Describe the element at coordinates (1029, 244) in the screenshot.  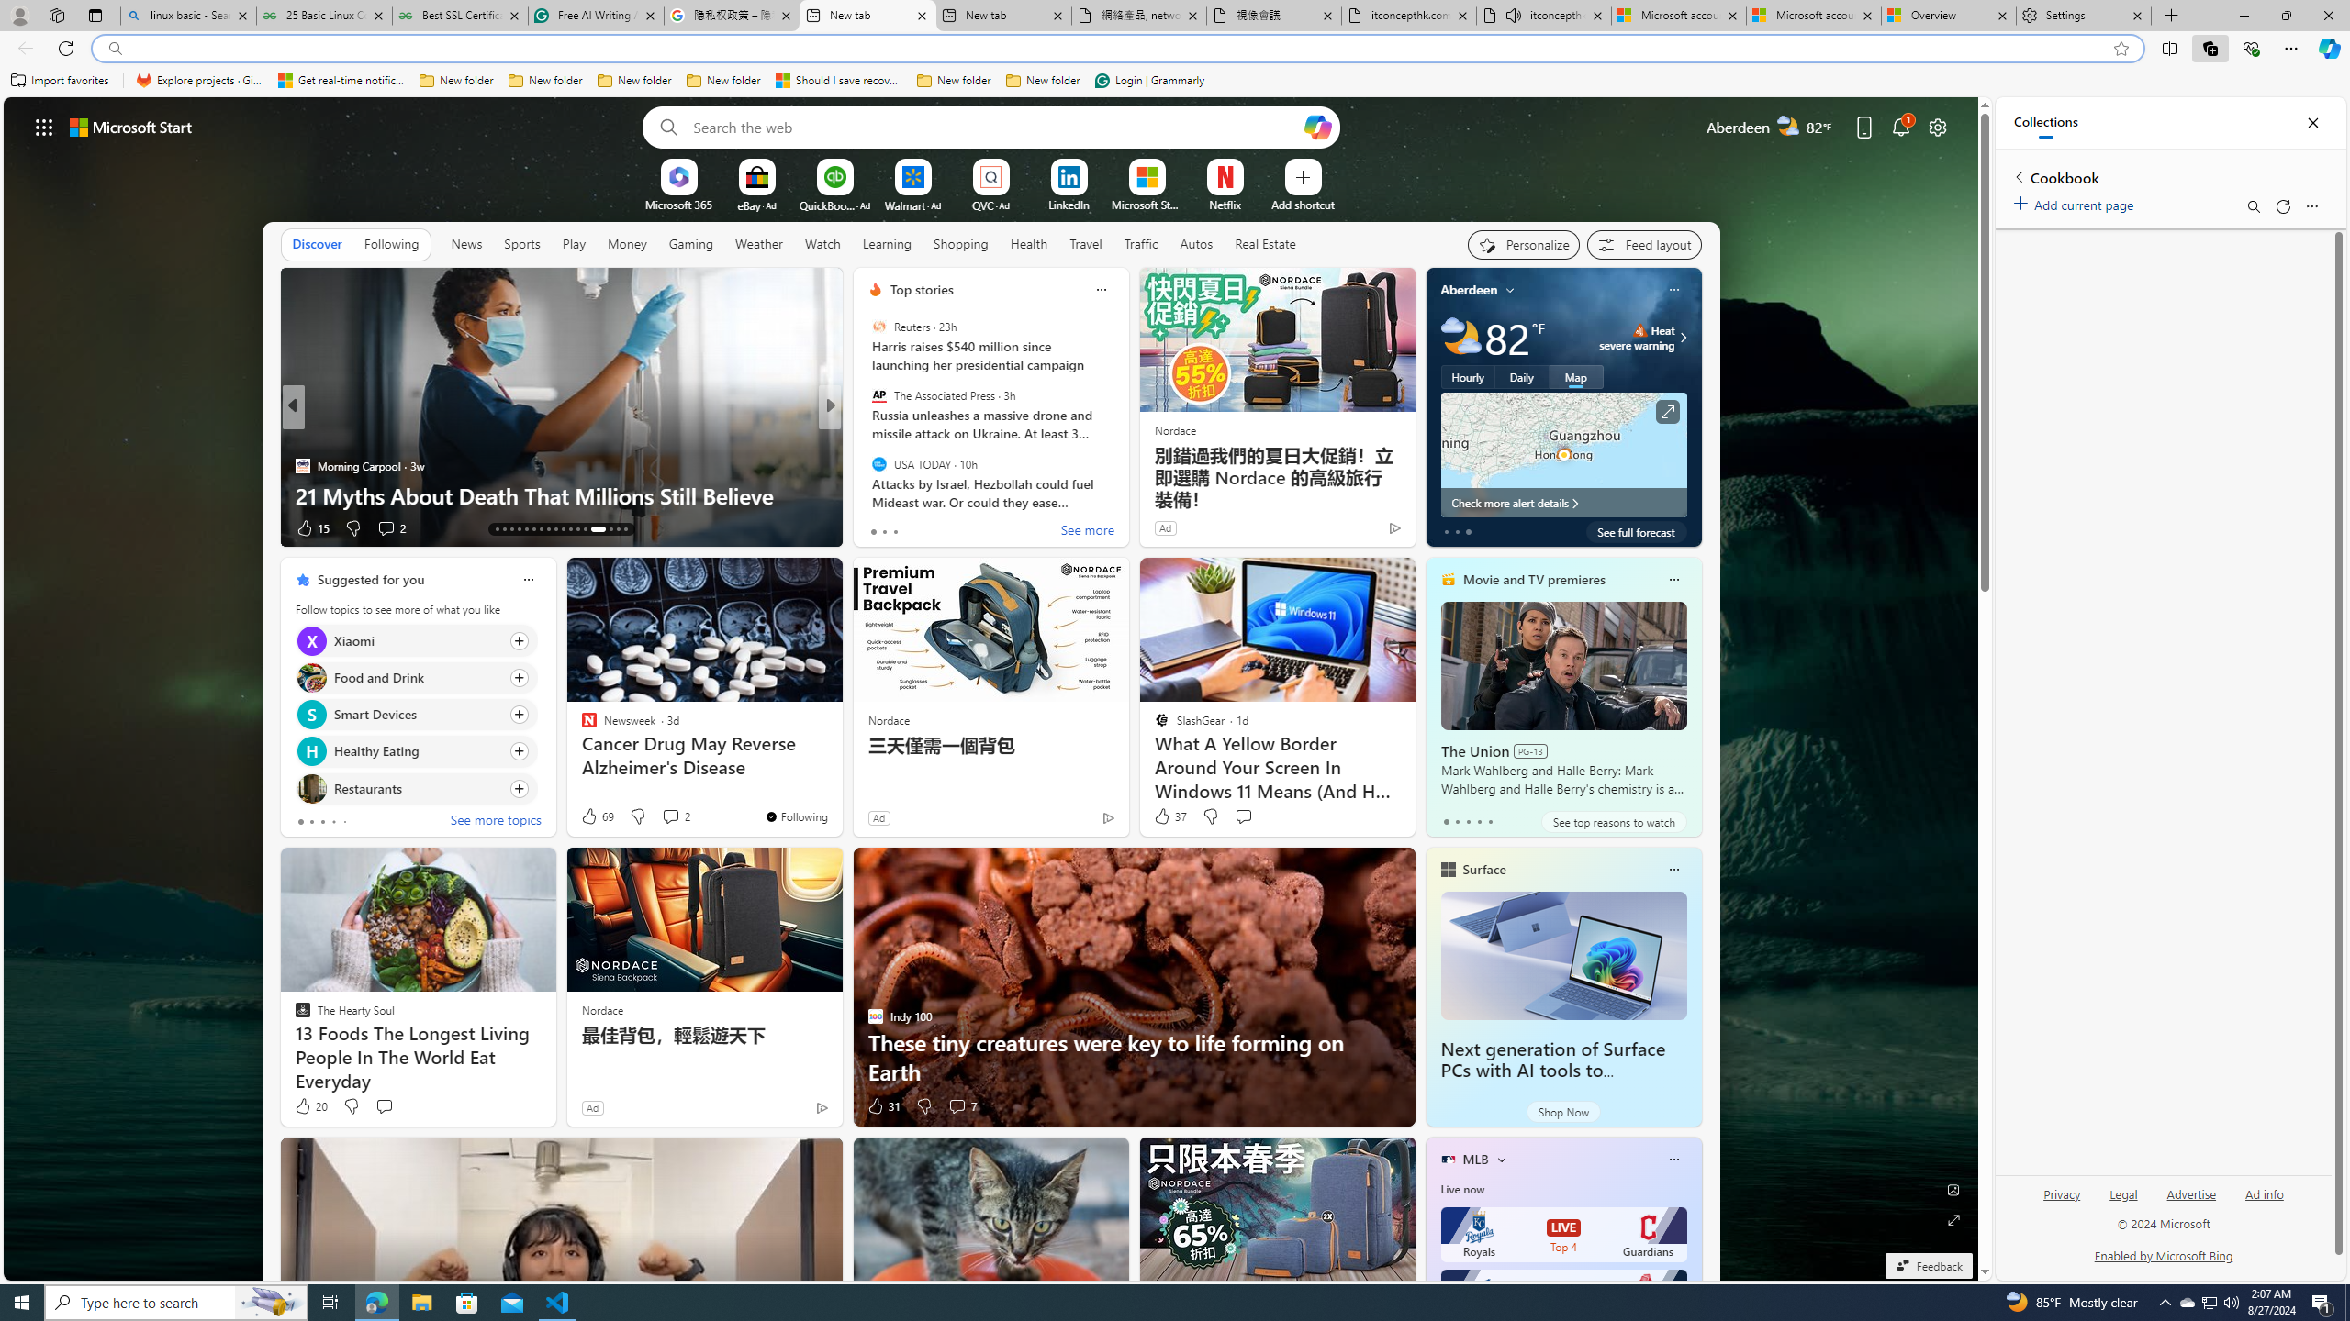
I see `Health` at that location.